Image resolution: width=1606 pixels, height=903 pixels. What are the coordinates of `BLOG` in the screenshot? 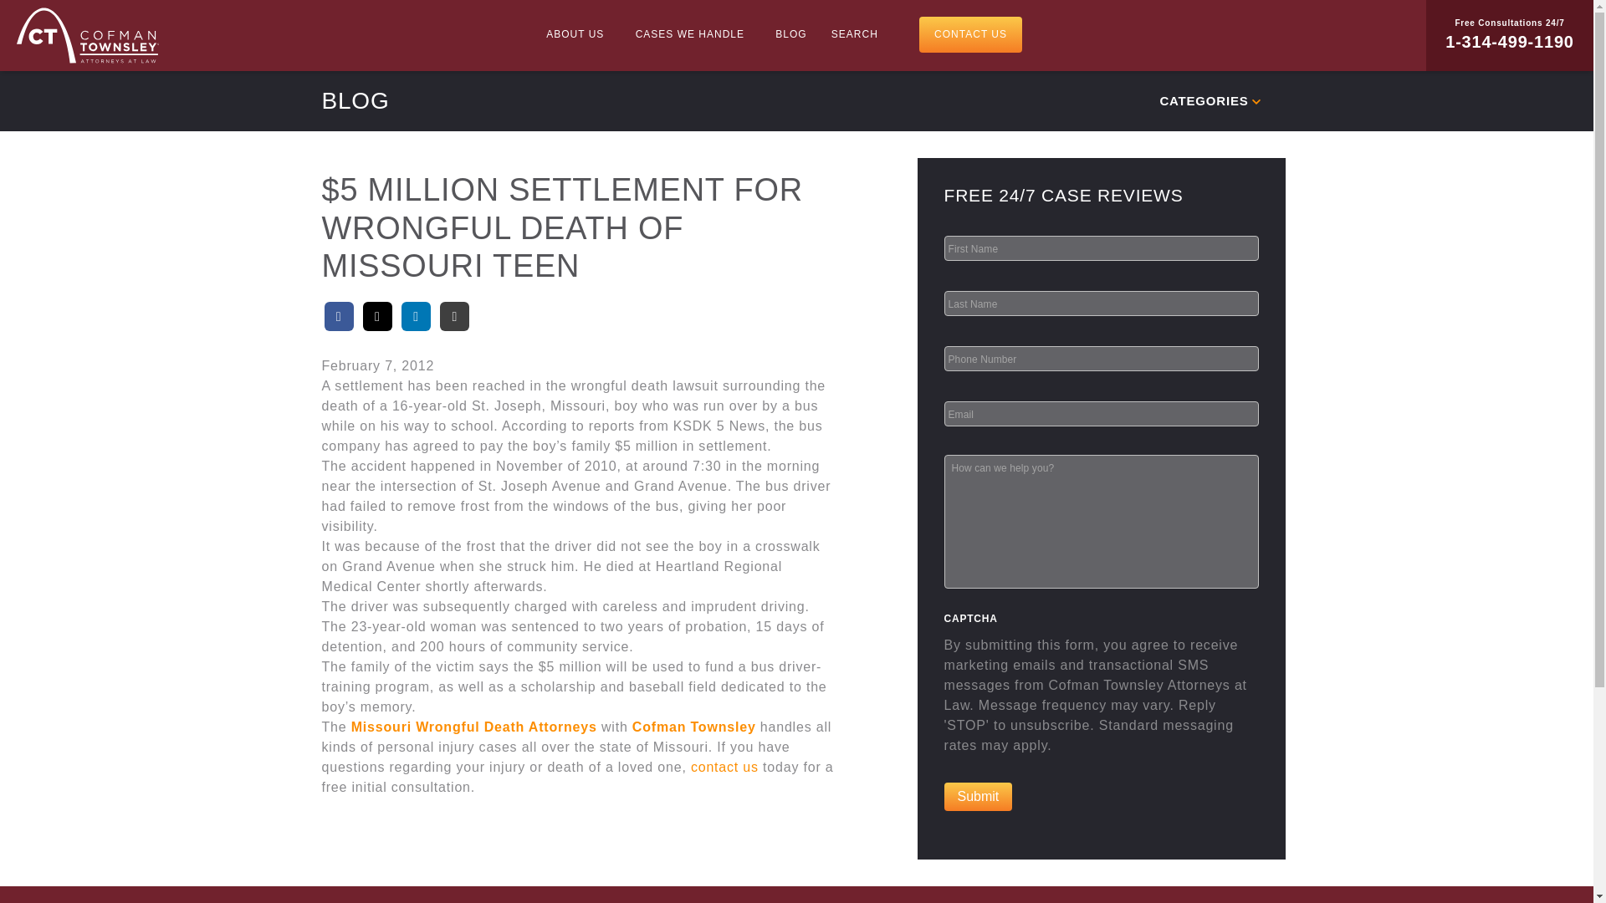 It's located at (790, 33).